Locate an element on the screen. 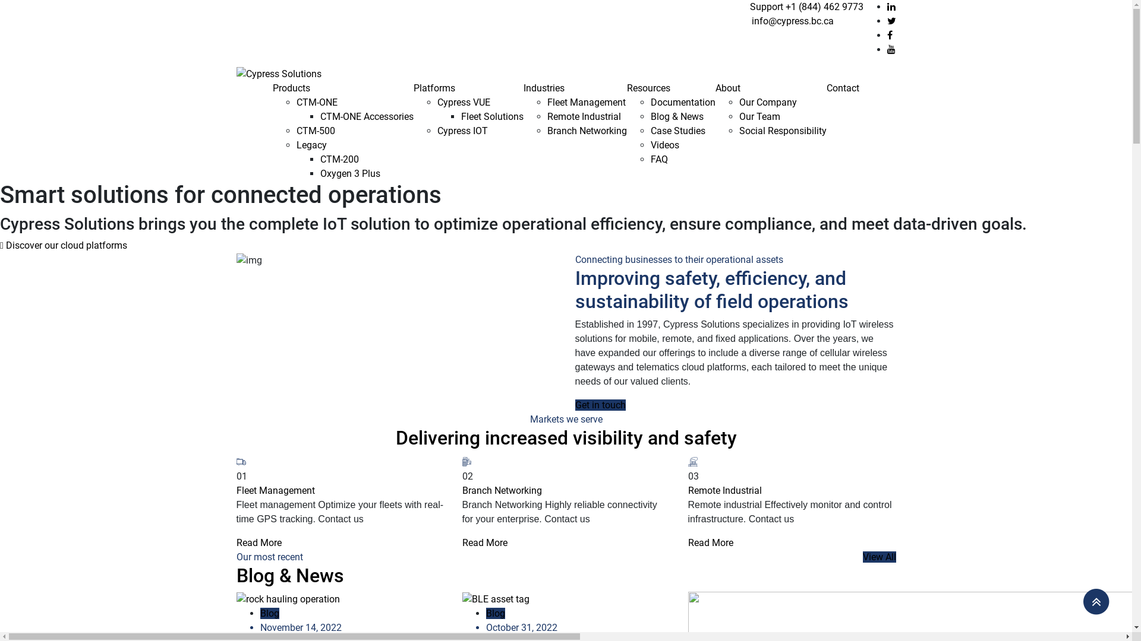 Image resolution: width=1141 pixels, height=641 pixels. CTM-ONE Accessories is located at coordinates (367, 116).